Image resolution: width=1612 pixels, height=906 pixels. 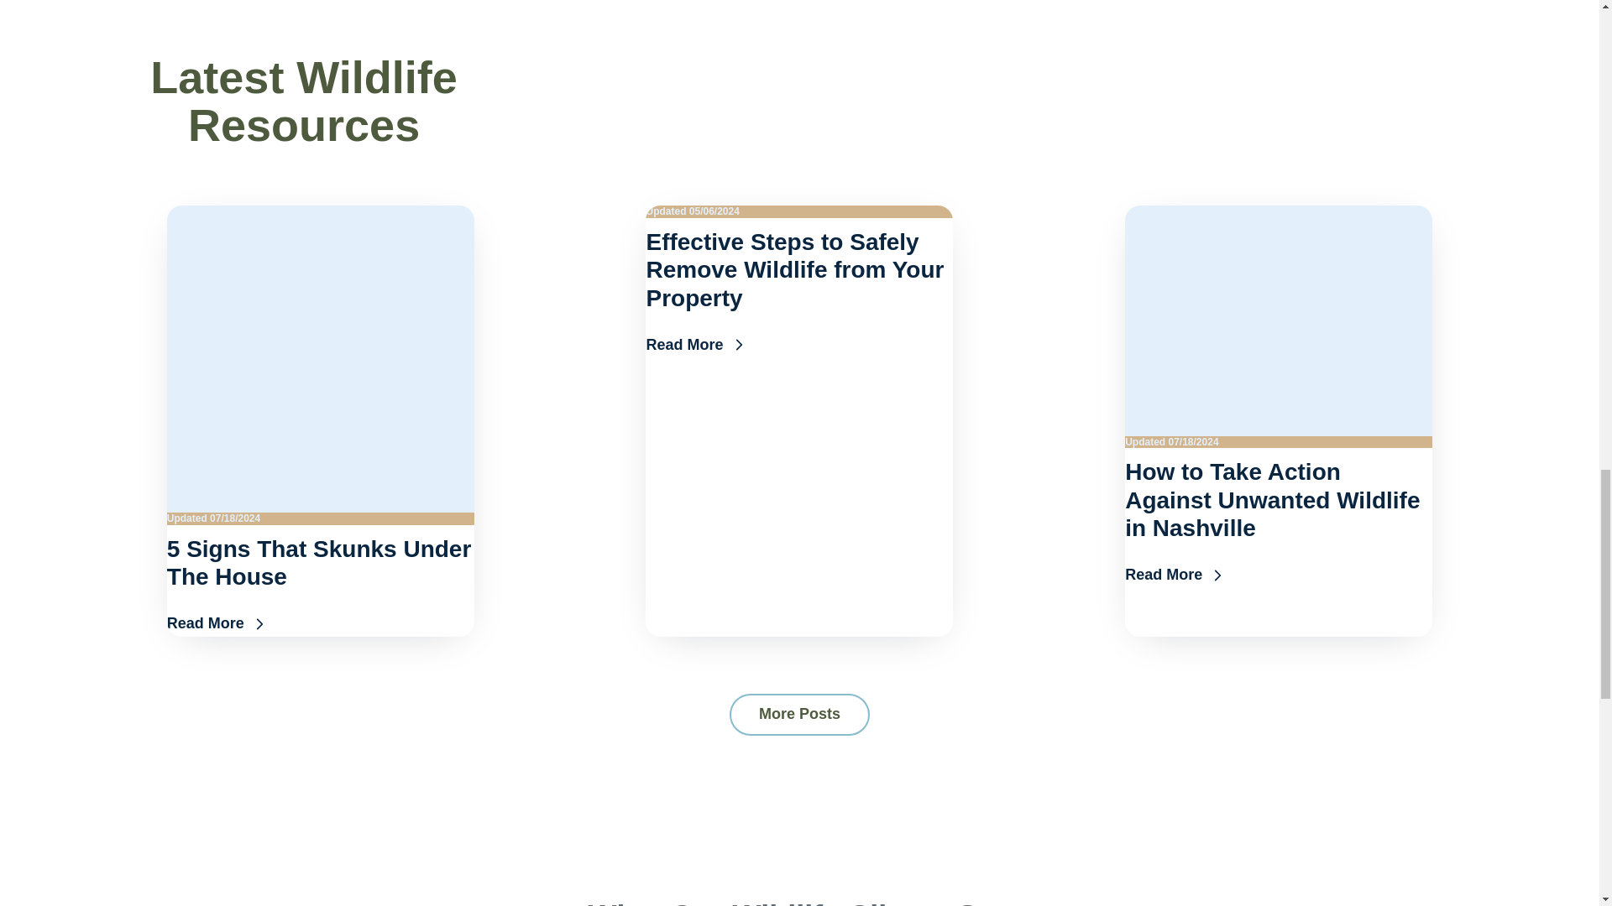 I want to click on More Posts, so click(x=799, y=715).